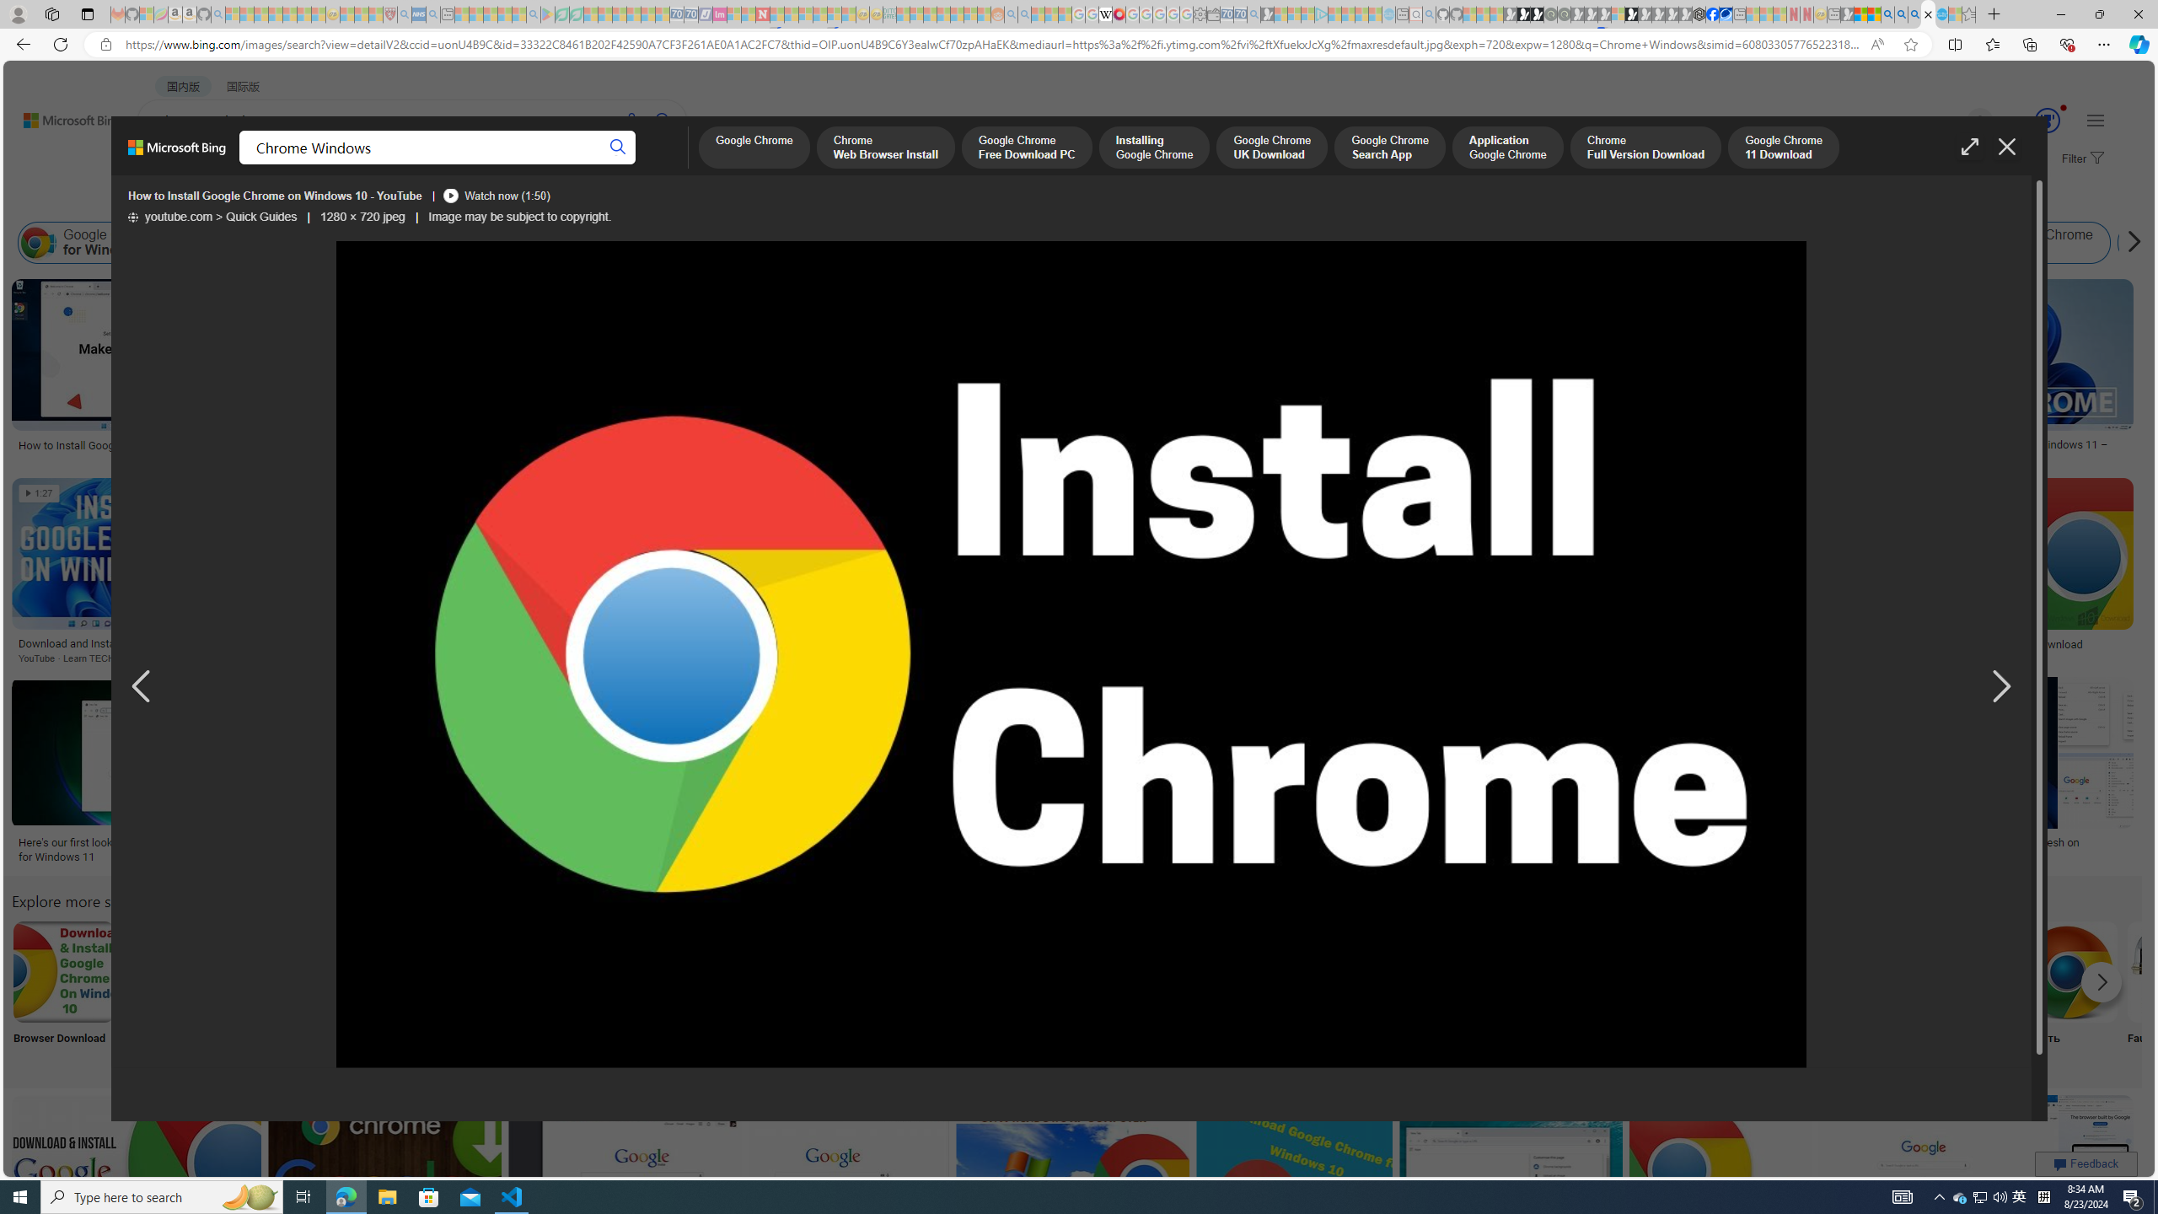 This screenshot has height=1214, width=2158. Describe the element at coordinates (1091, 692) in the screenshot. I see `2:21` at that location.